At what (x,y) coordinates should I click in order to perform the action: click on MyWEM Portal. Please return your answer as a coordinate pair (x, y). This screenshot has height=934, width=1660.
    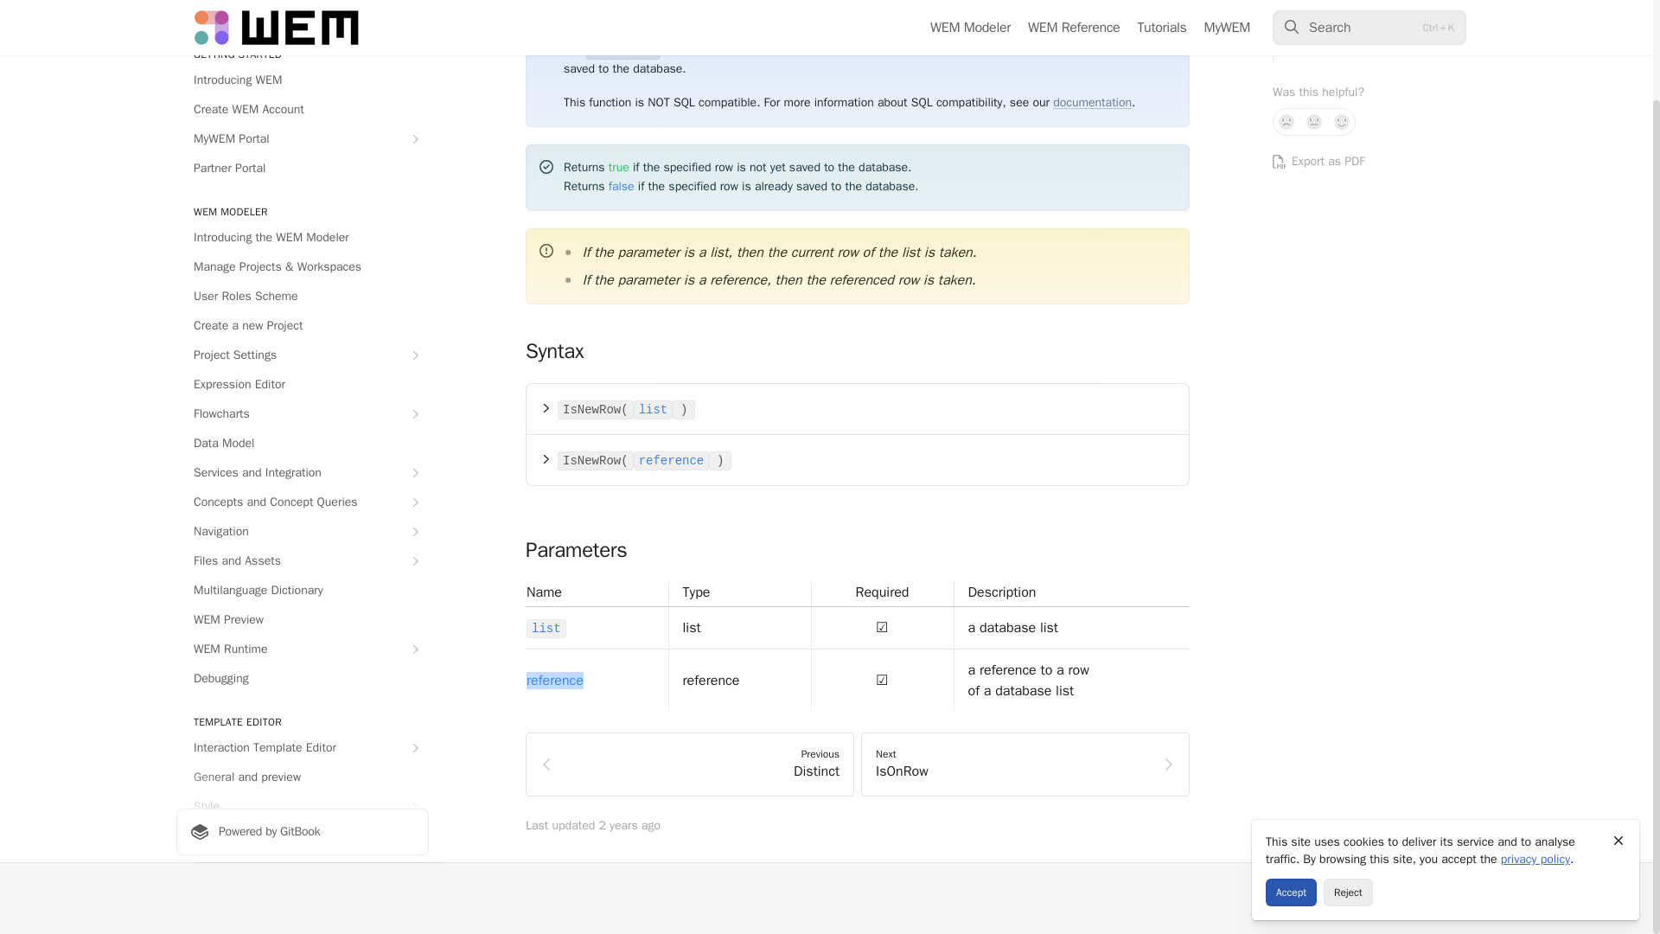
    Looking at the image, I should click on (302, 99).